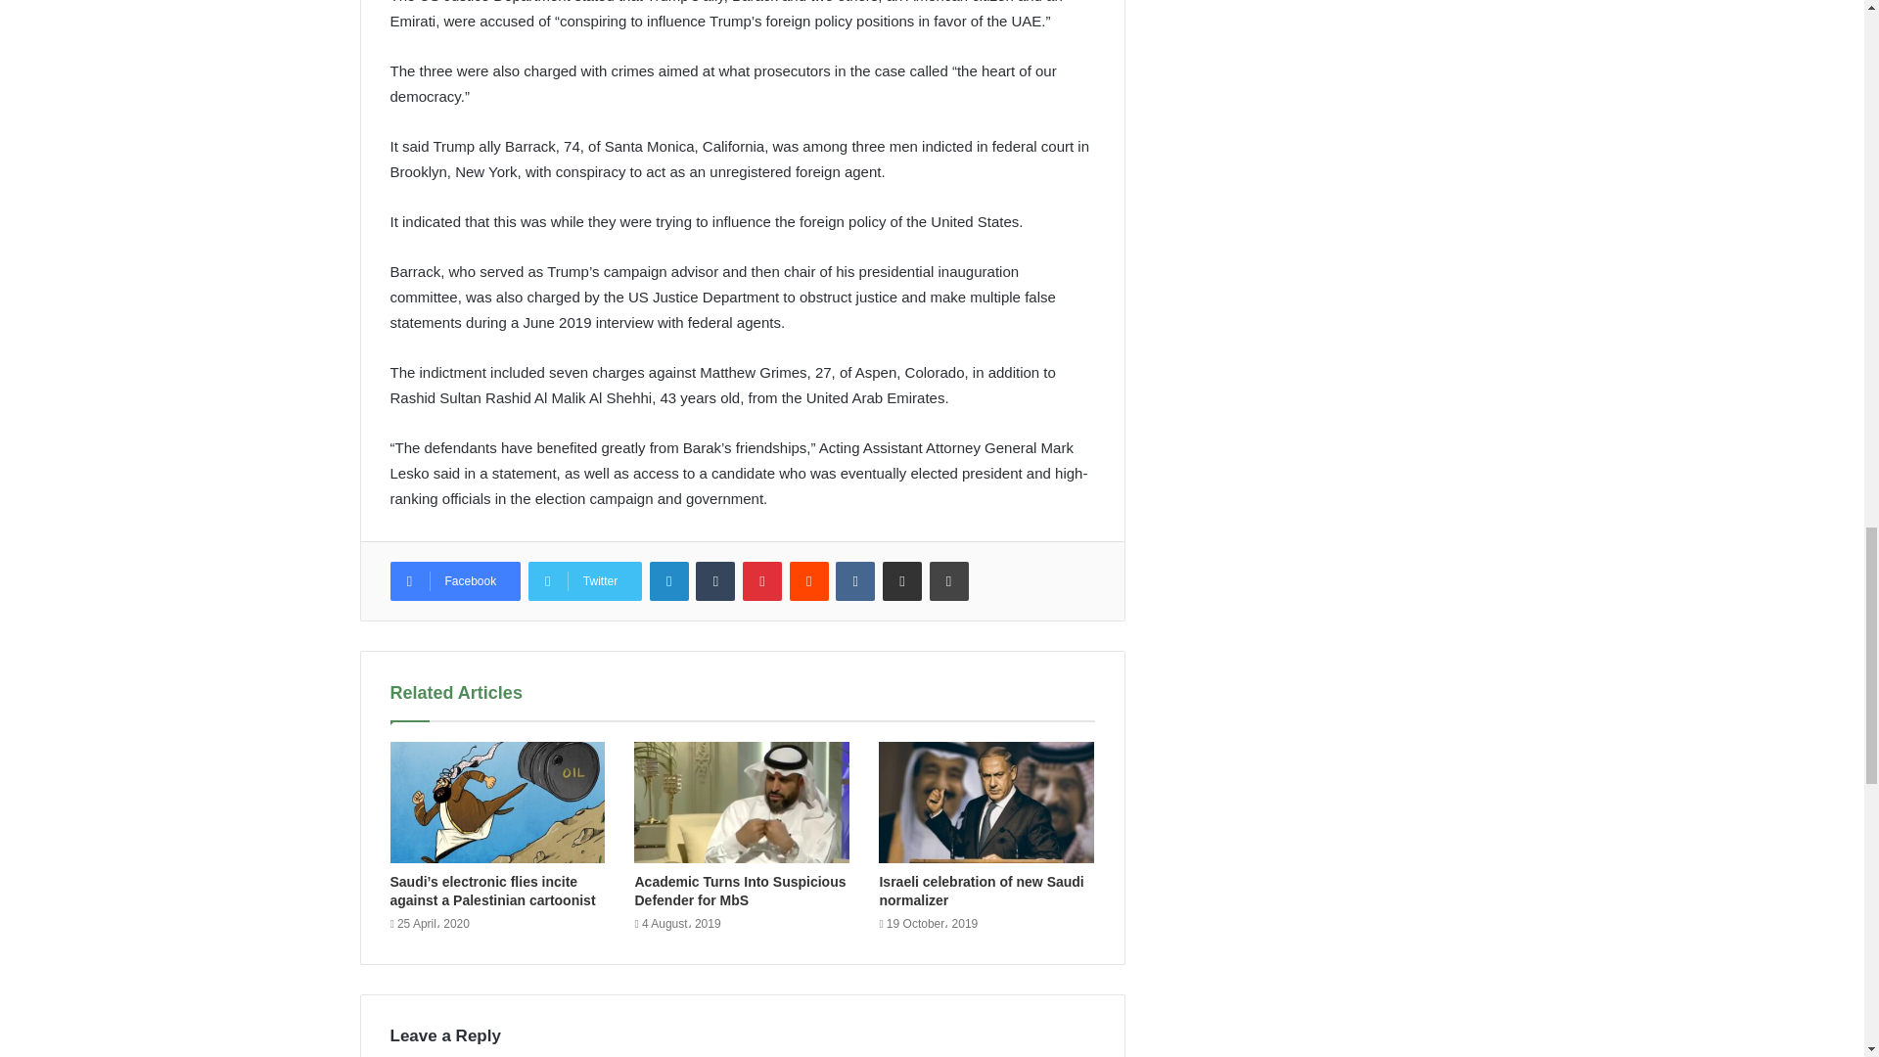  What do you see at coordinates (949, 581) in the screenshot?
I see `Print` at bounding box center [949, 581].